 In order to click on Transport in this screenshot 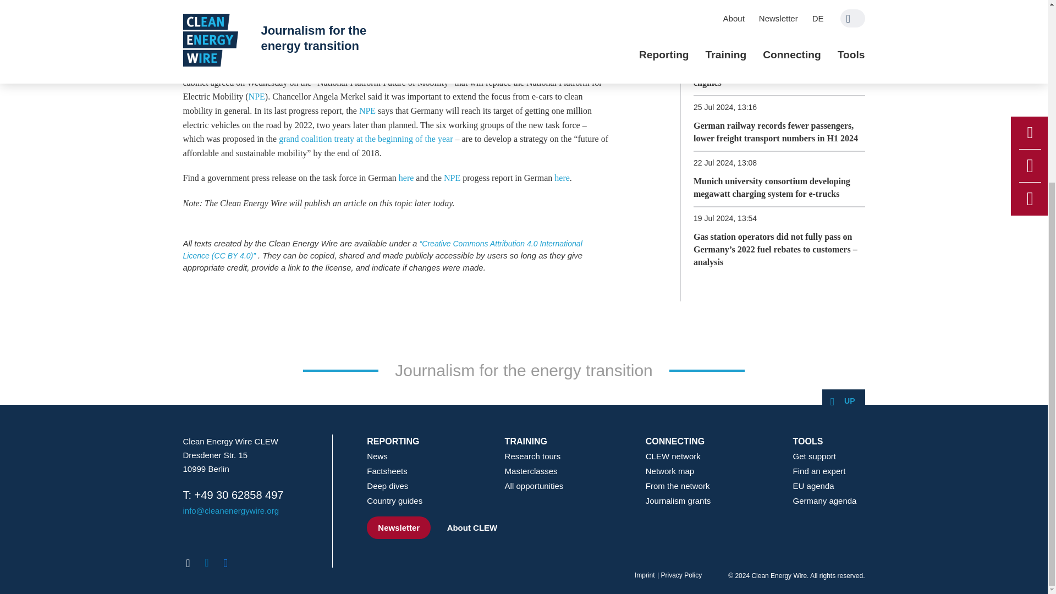, I will do `click(232, 21)`.